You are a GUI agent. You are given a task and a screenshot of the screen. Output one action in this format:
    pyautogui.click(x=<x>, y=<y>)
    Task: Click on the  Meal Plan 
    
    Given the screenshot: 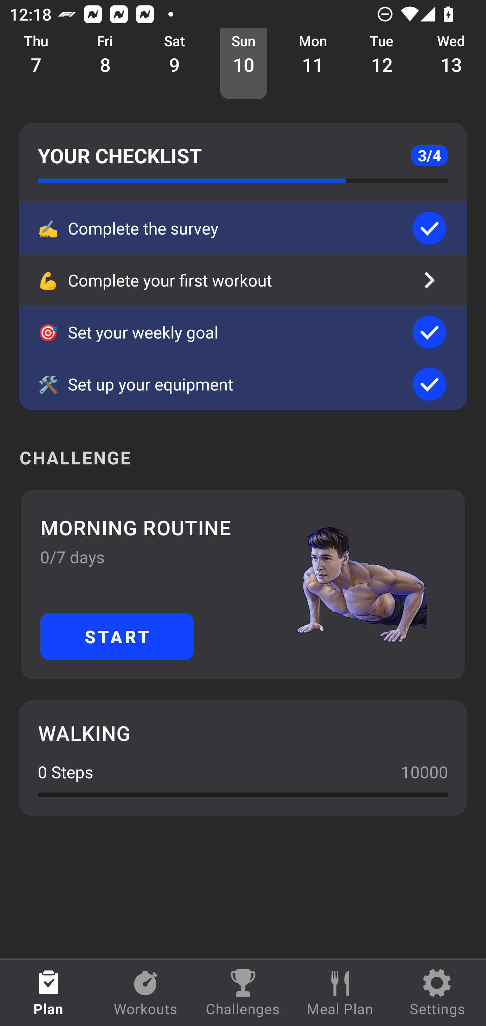 What is the action you would take?
    pyautogui.click(x=340, y=993)
    